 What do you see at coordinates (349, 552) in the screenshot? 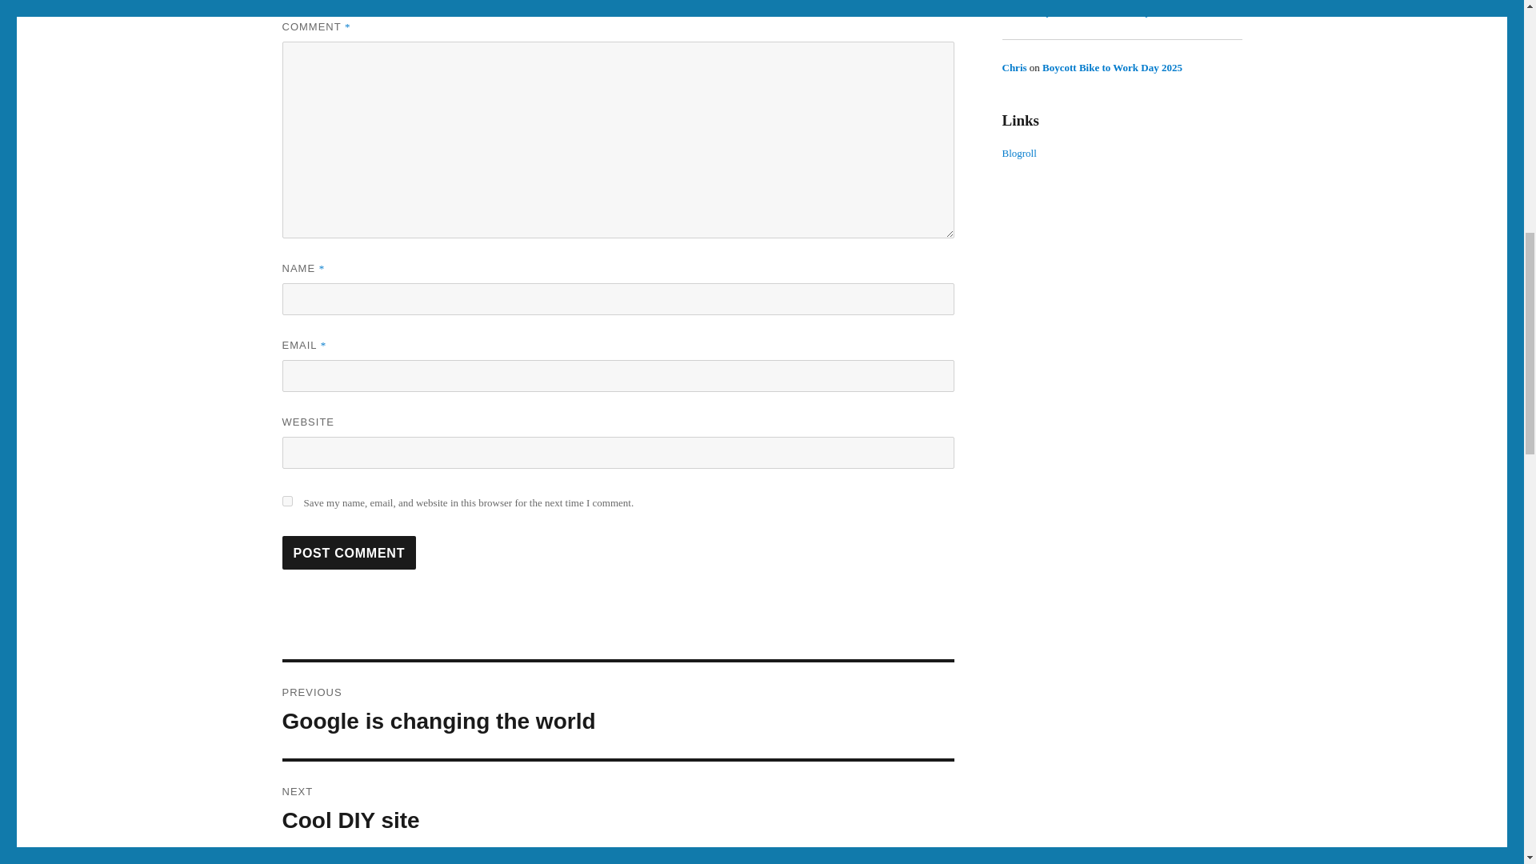
I see `Post Comment` at bounding box center [349, 552].